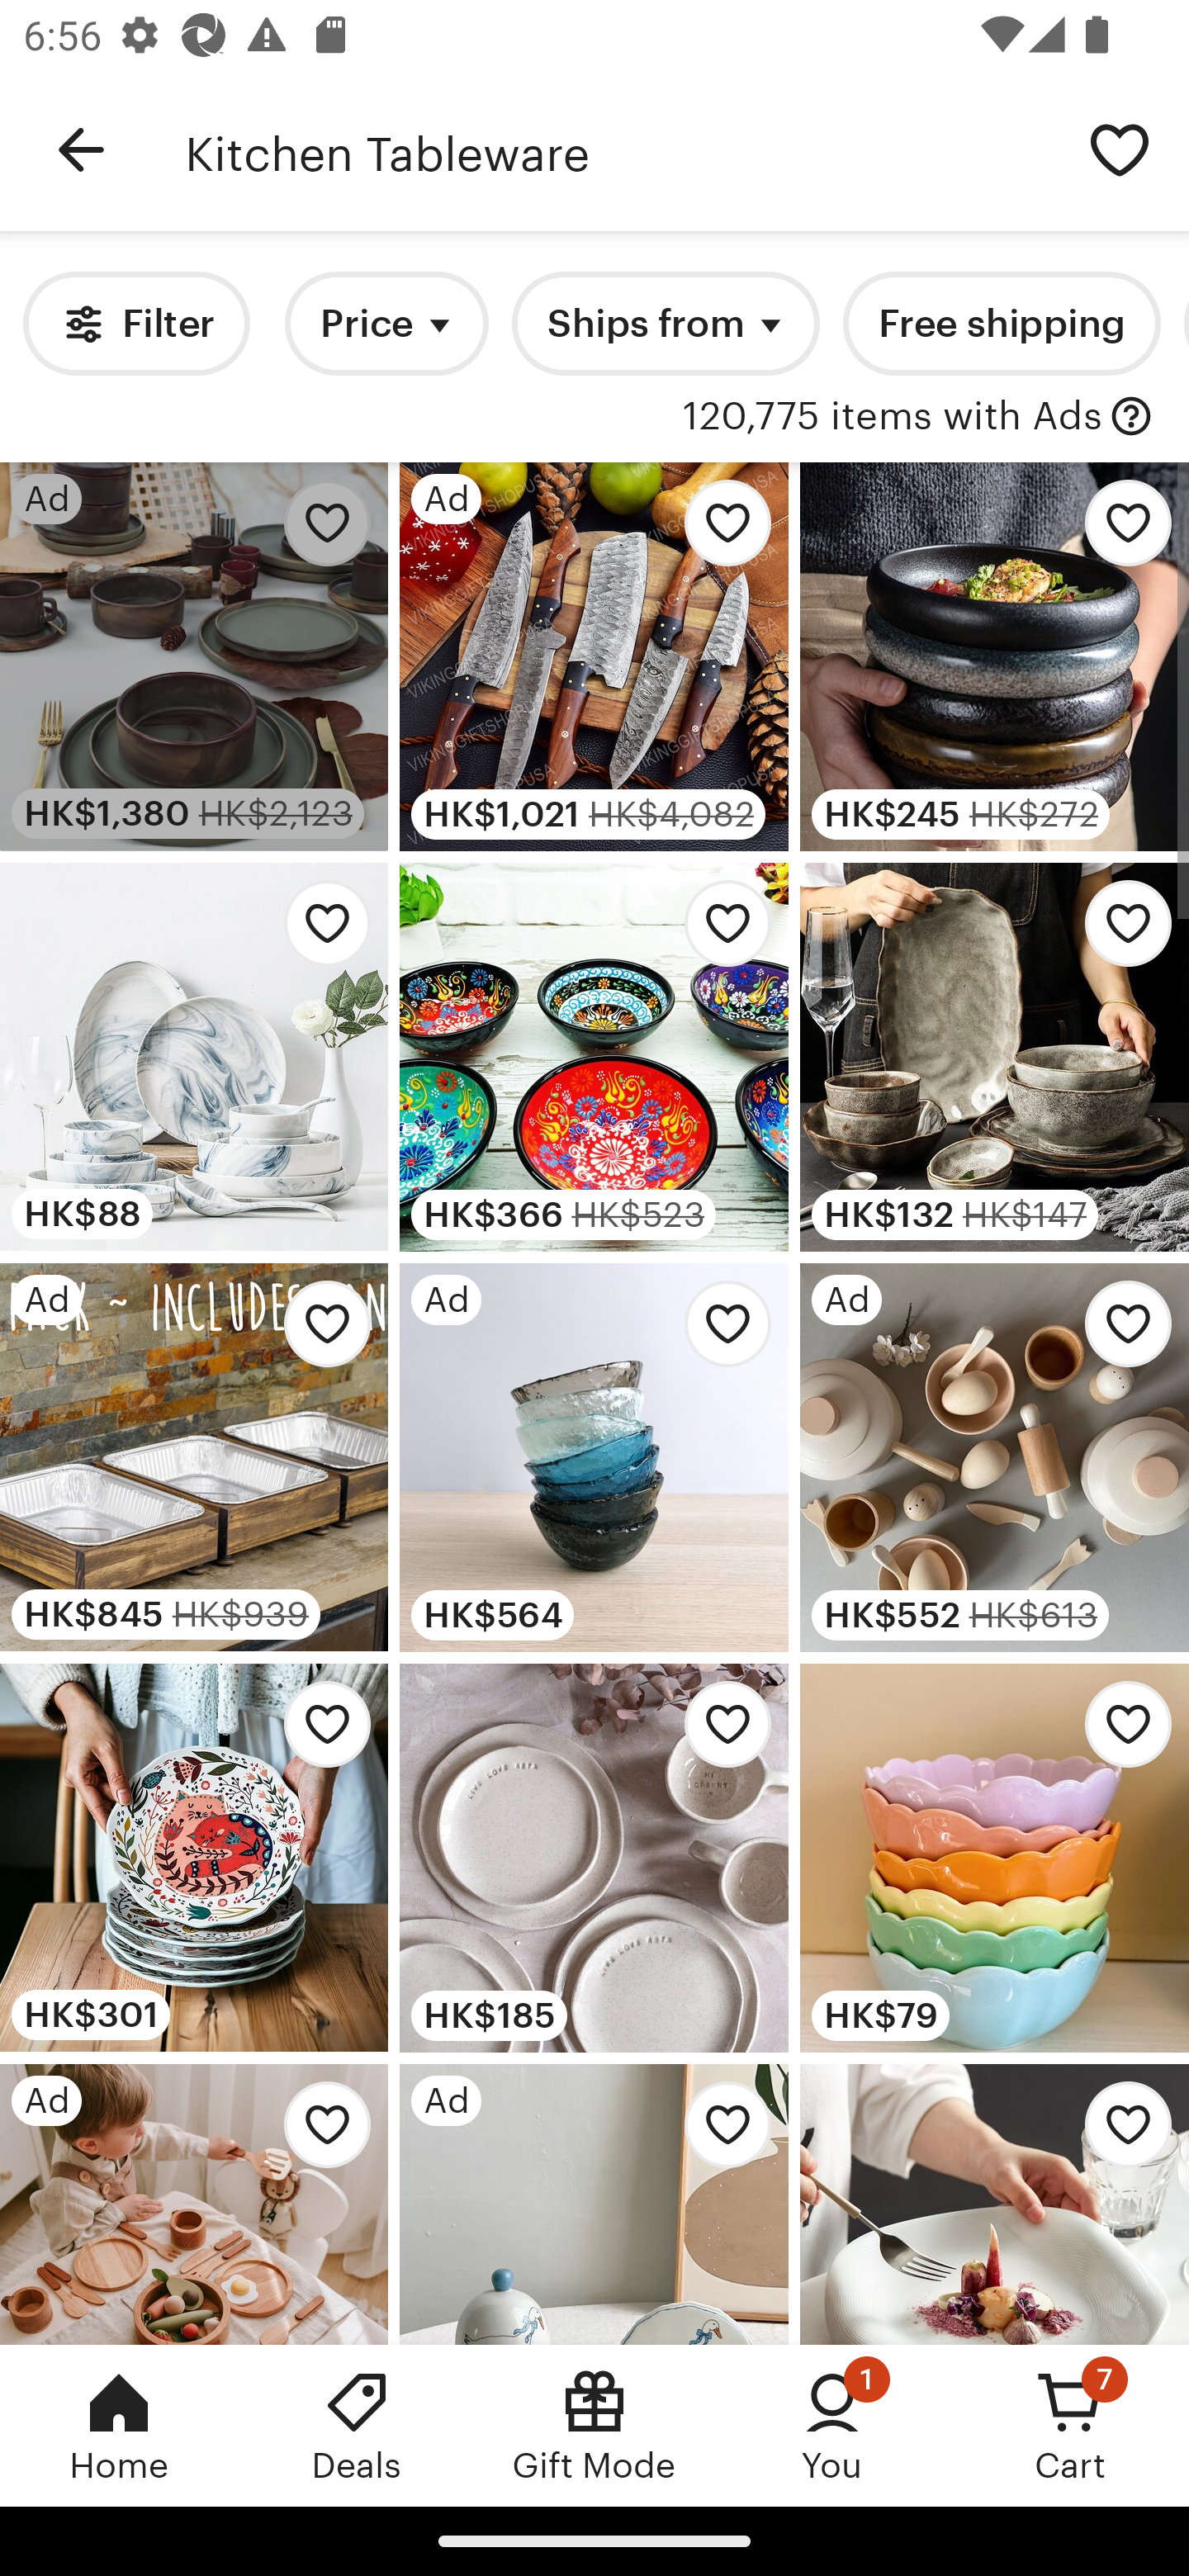 The image size is (1189, 2576). I want to click on Free shipping, so click(1001, 324).